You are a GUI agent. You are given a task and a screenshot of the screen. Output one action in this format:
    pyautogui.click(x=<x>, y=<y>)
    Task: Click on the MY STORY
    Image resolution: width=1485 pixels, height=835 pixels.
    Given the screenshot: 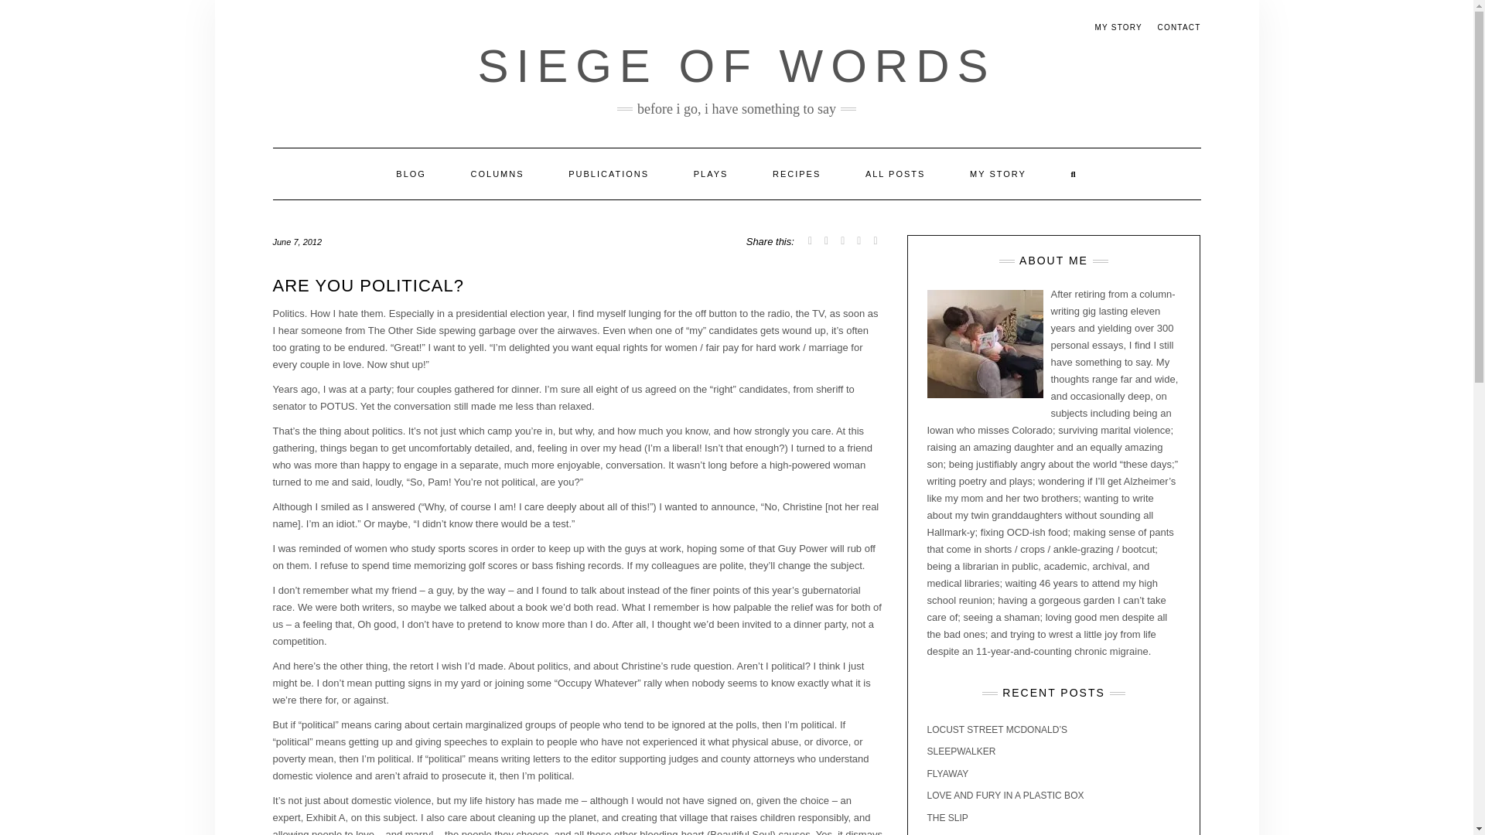 What is the action you would take?
    pyautogui.click(x=1118, y=28)
    